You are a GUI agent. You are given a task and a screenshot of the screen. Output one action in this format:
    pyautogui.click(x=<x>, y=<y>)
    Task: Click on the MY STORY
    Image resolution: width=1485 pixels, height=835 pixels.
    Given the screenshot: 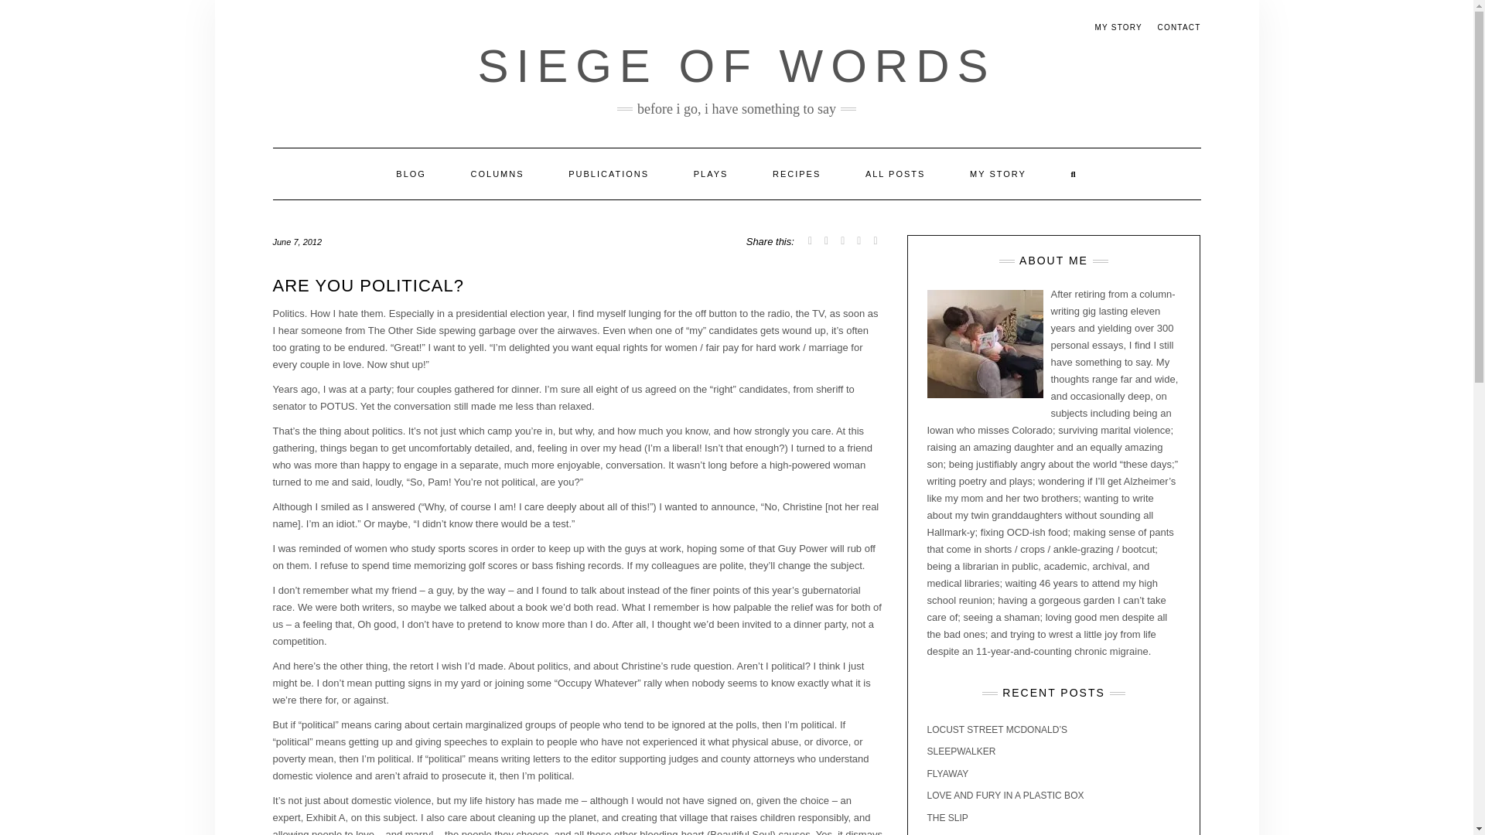 What is the action you would take?
    pyautogui.click(x=1118, y=28)
    